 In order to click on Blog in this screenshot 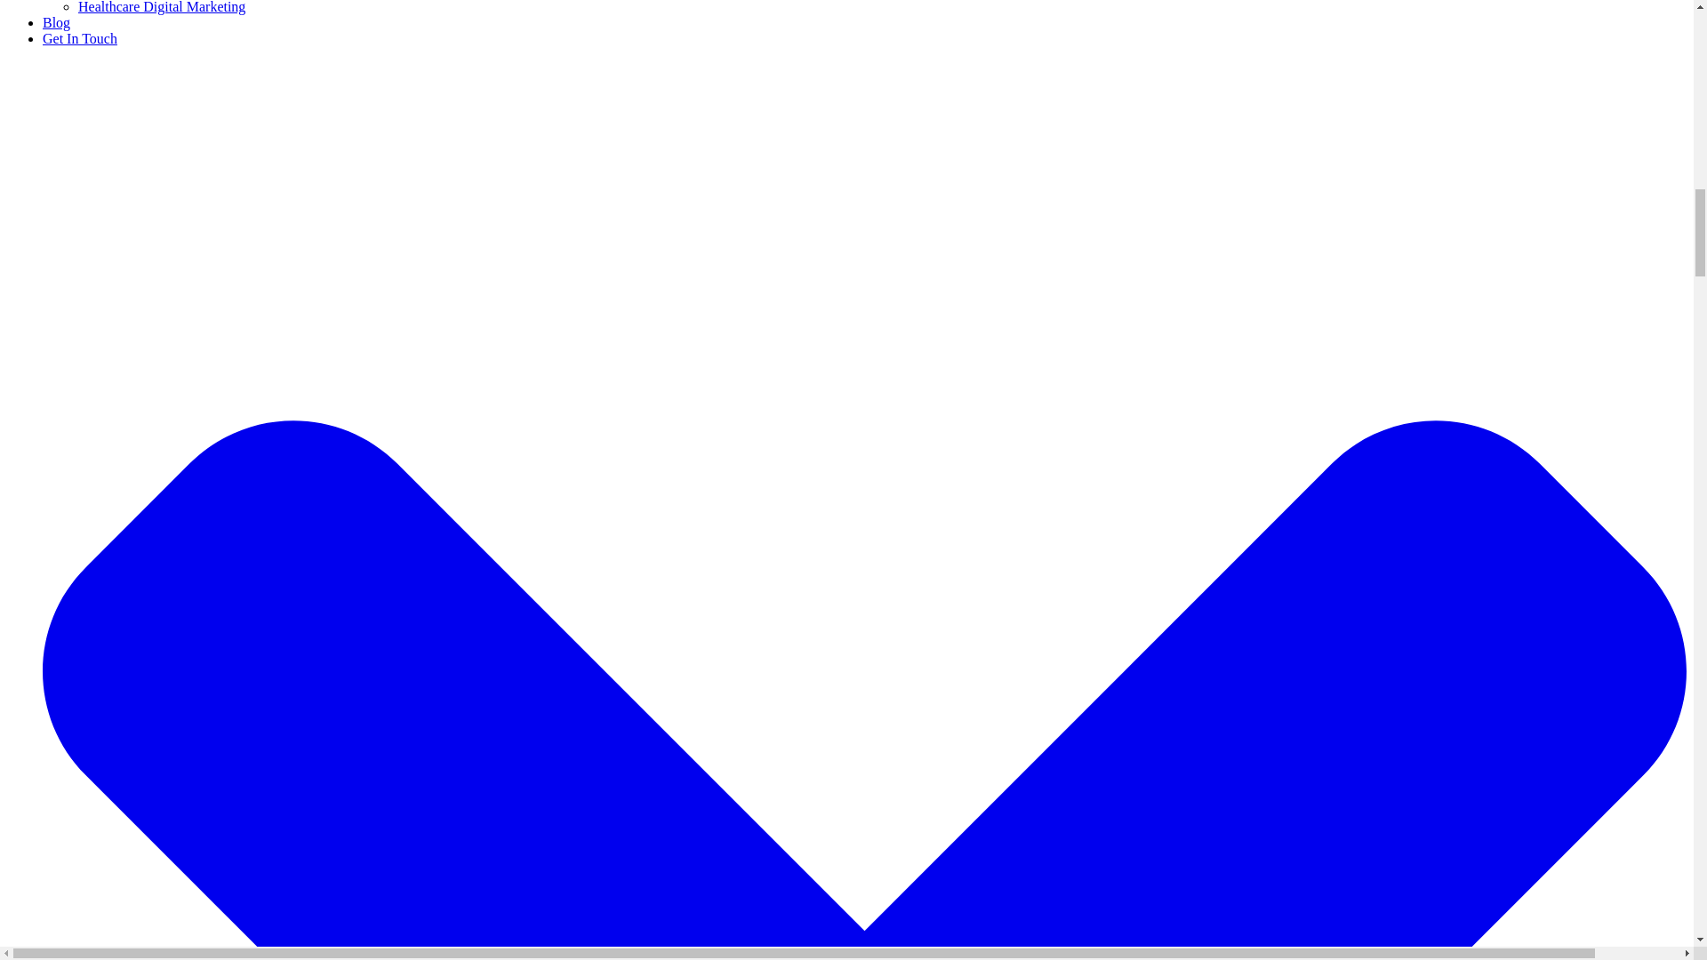, I will do `click(56, 22)`.